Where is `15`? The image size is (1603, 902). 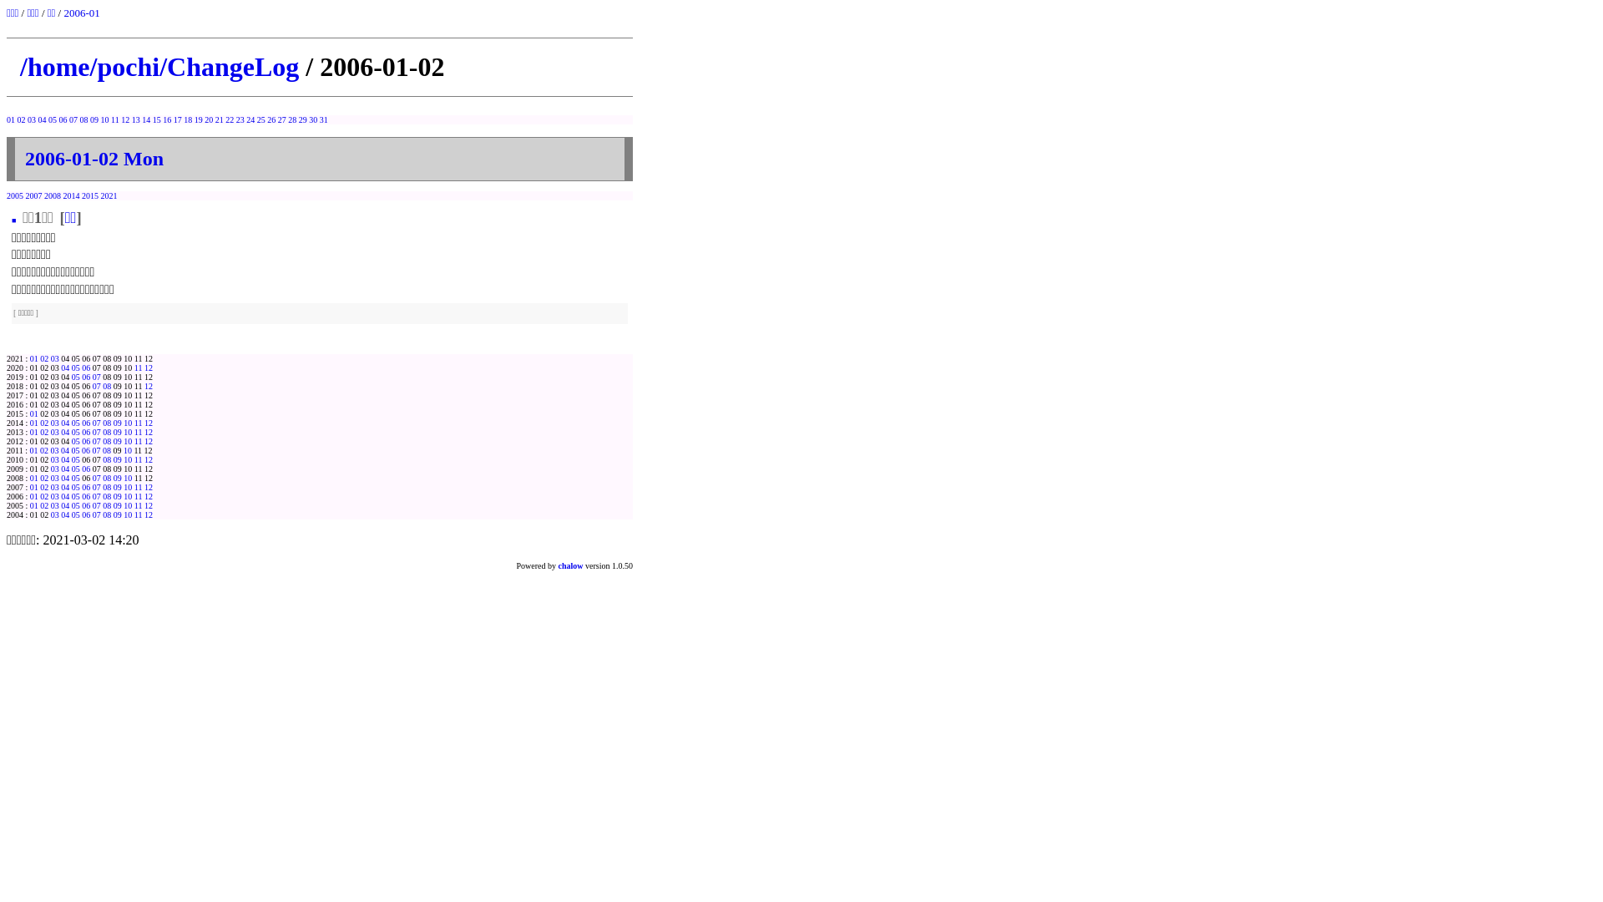
15 is located at coordinates (157, 120).